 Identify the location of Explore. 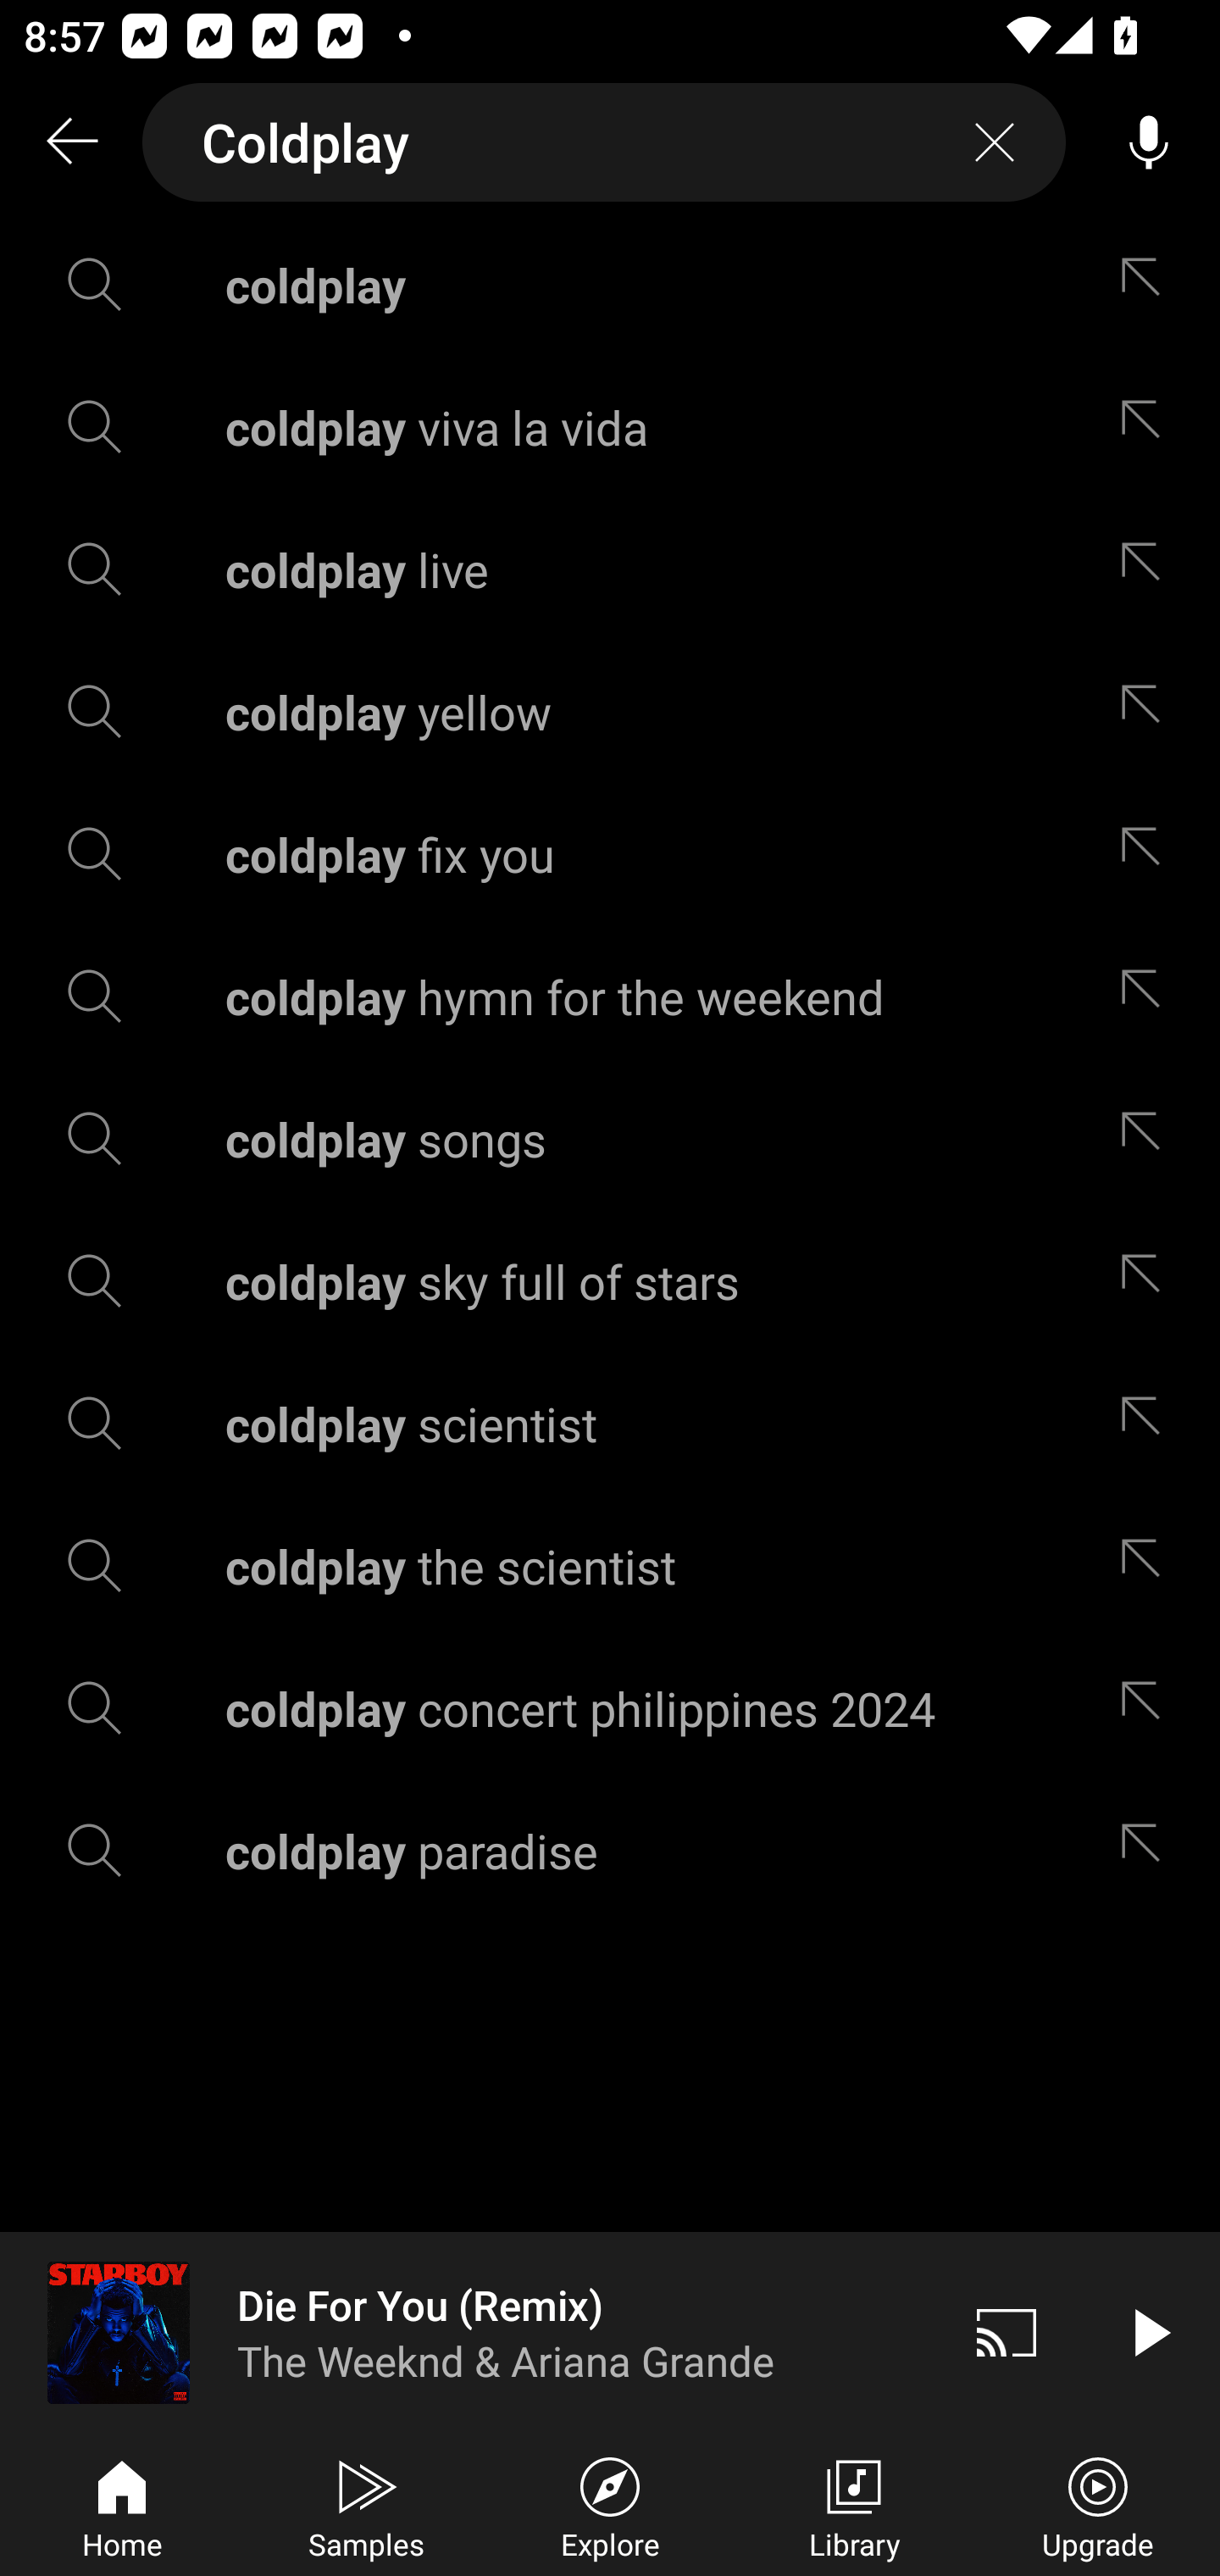
(610, 2505).